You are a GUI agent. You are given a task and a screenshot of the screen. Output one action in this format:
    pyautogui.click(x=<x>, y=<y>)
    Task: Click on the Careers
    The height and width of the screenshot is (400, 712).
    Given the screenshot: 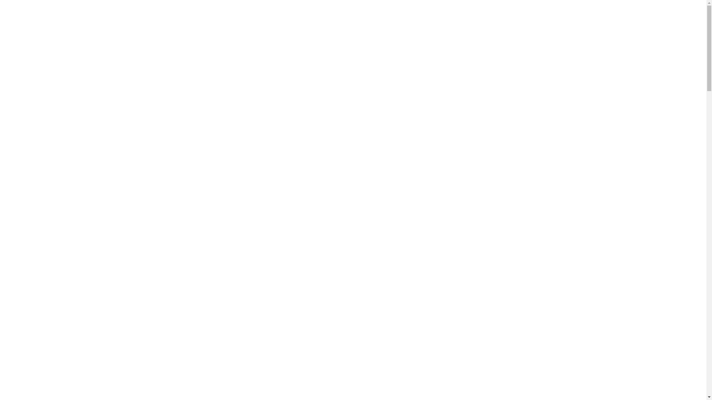 What is the action you would take?
    pyautogui.click(x=627, y=38)
    